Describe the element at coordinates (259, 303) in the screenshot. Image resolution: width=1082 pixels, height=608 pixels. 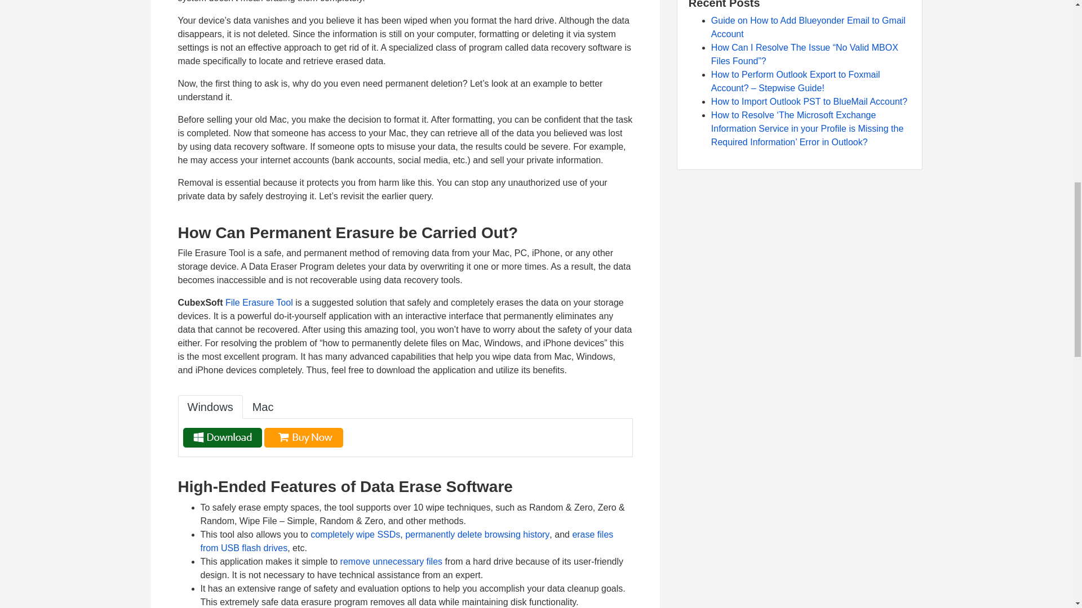
I see `File Erasure Tool` at that location.